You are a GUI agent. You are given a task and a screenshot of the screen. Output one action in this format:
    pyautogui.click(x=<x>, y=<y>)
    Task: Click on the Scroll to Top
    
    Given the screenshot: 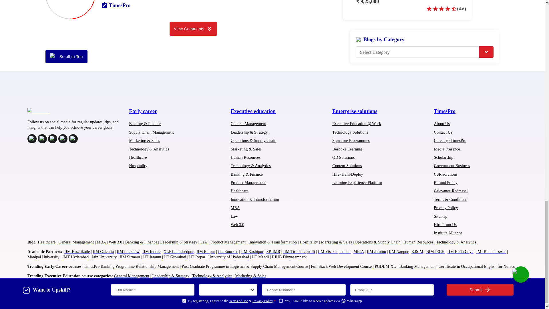 What is the action you would take?
    pyautogui.click(x=66, y=57)
    